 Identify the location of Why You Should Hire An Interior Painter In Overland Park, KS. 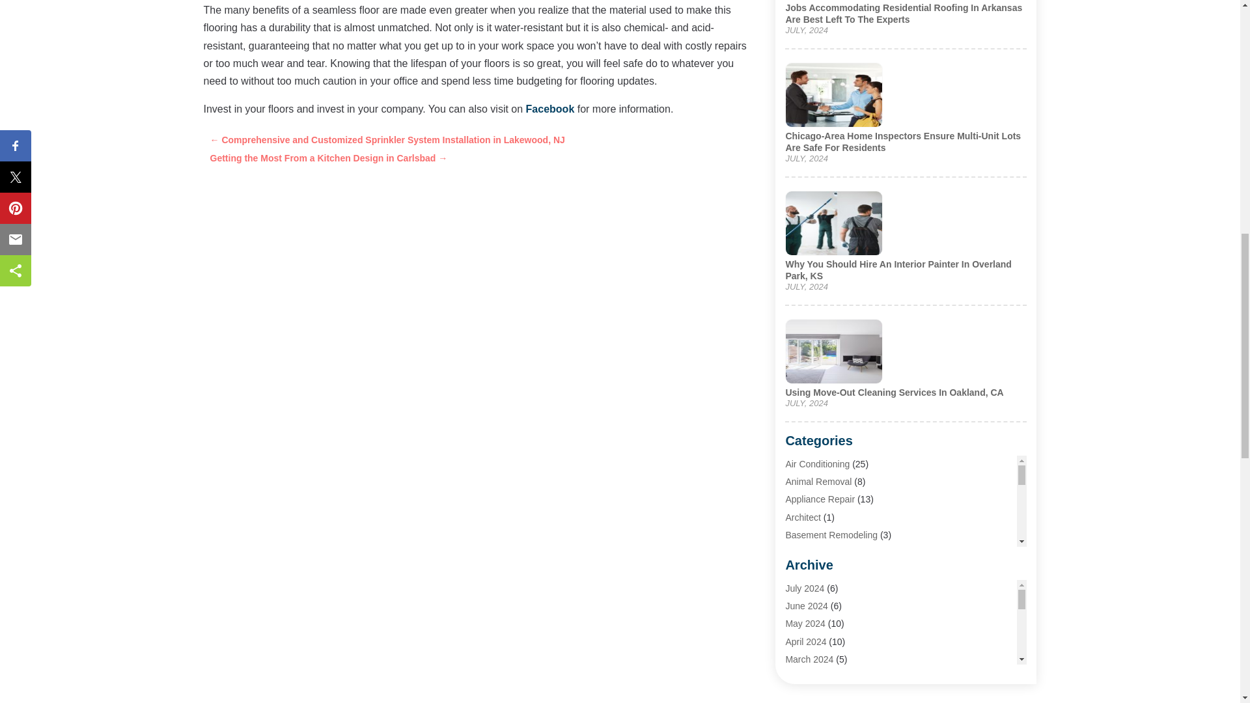
(898, 270).